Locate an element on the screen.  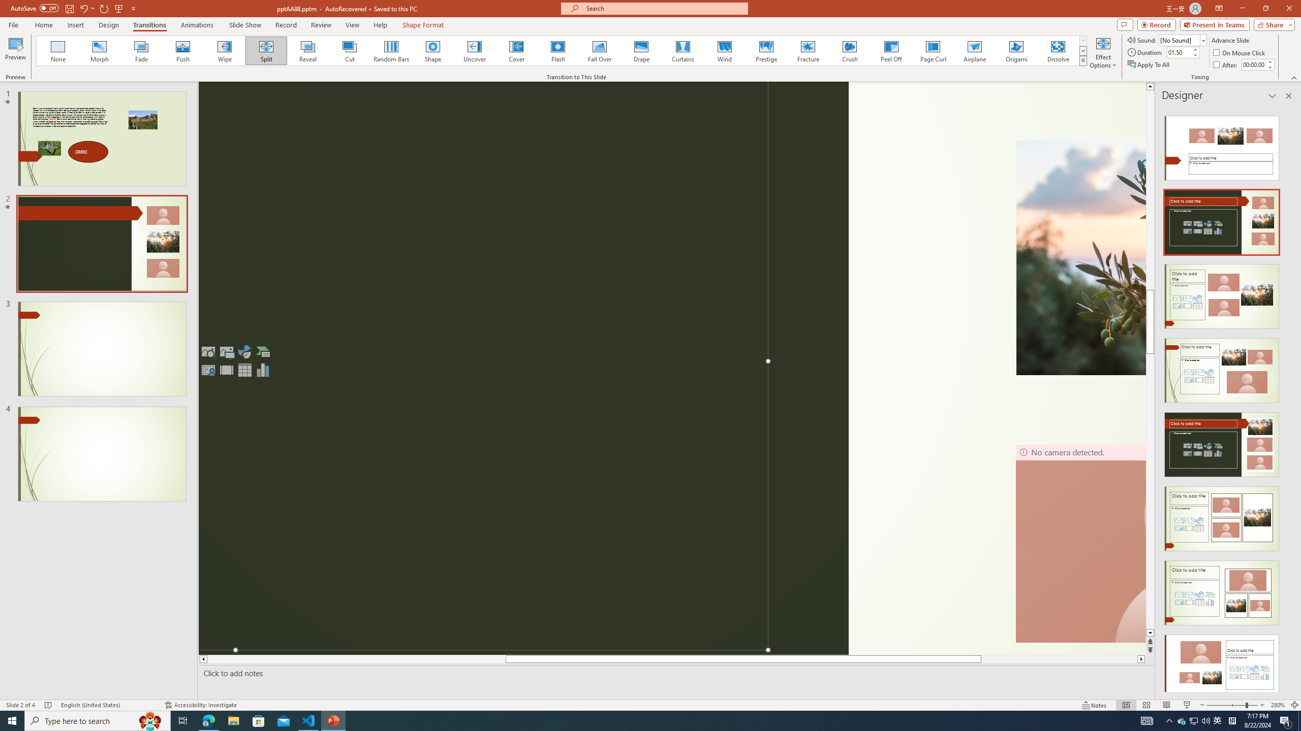
Class: MsoCommandBar is located at coordinates (650, 705).